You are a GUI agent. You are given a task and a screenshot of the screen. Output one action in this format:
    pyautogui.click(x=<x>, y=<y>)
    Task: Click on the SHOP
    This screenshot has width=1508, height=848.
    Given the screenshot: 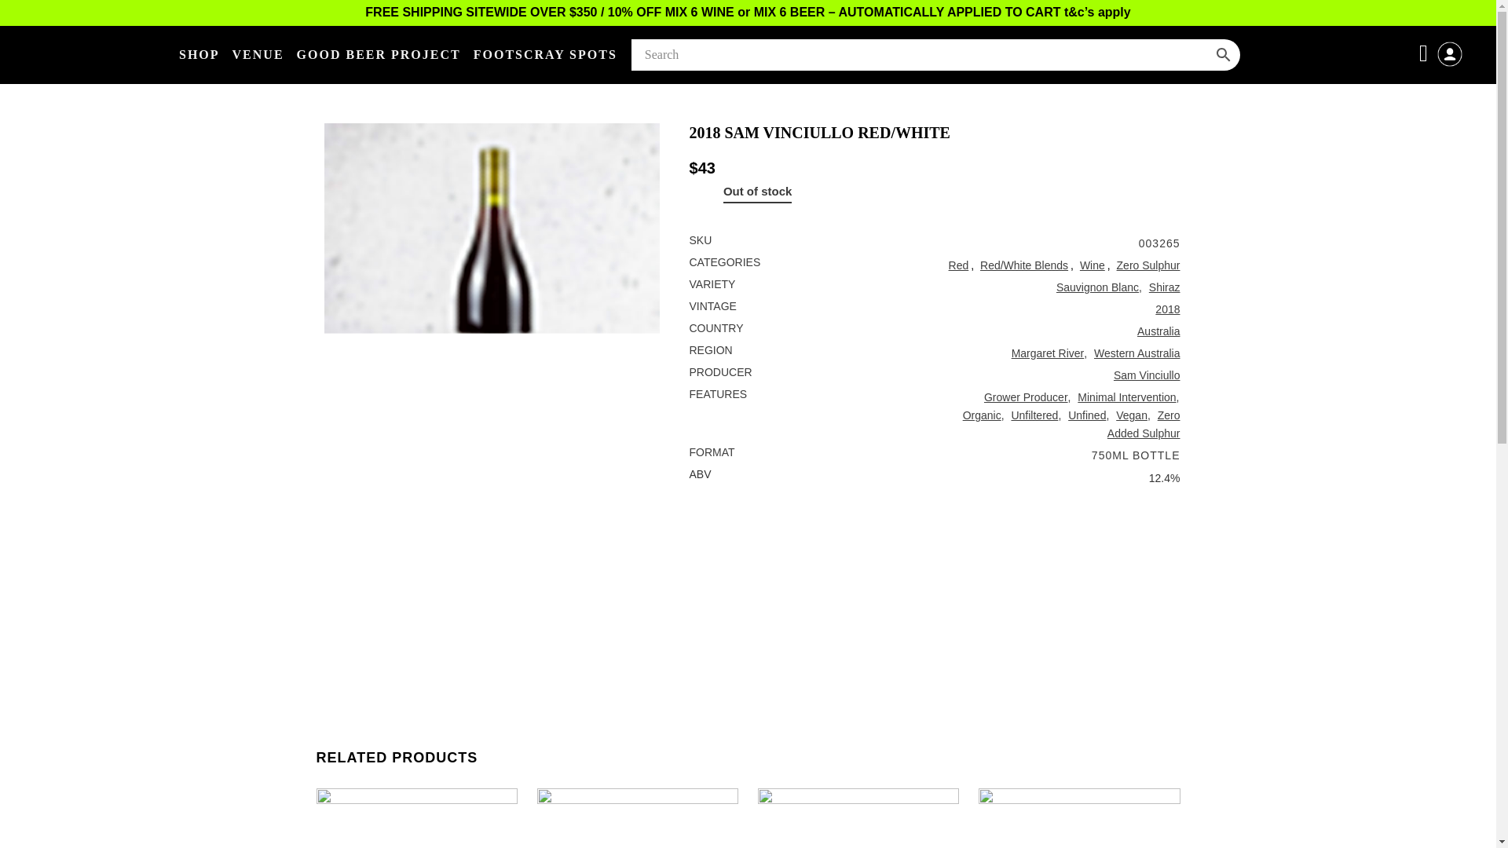 What is the action you would take?
    pyautogui.click(x=199, y=55)
    